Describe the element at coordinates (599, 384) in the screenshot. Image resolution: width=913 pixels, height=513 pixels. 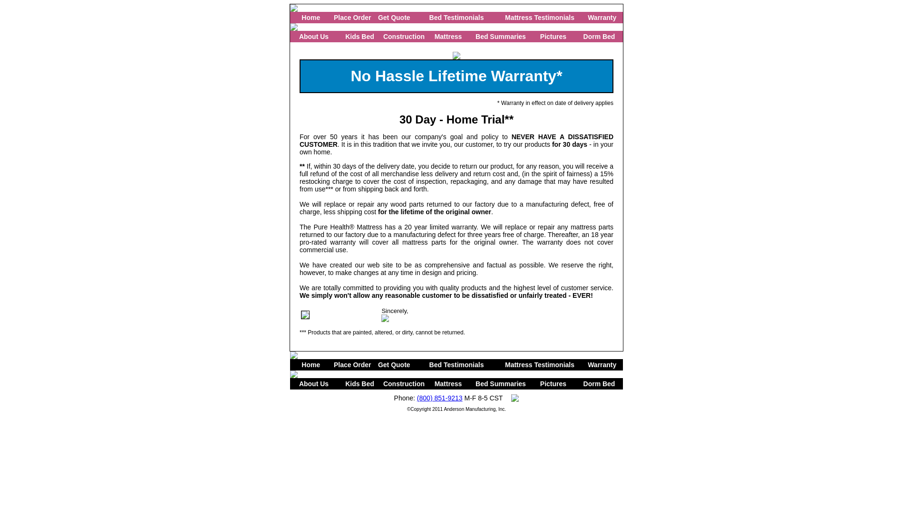
I see `Dorm Bed` at that location.